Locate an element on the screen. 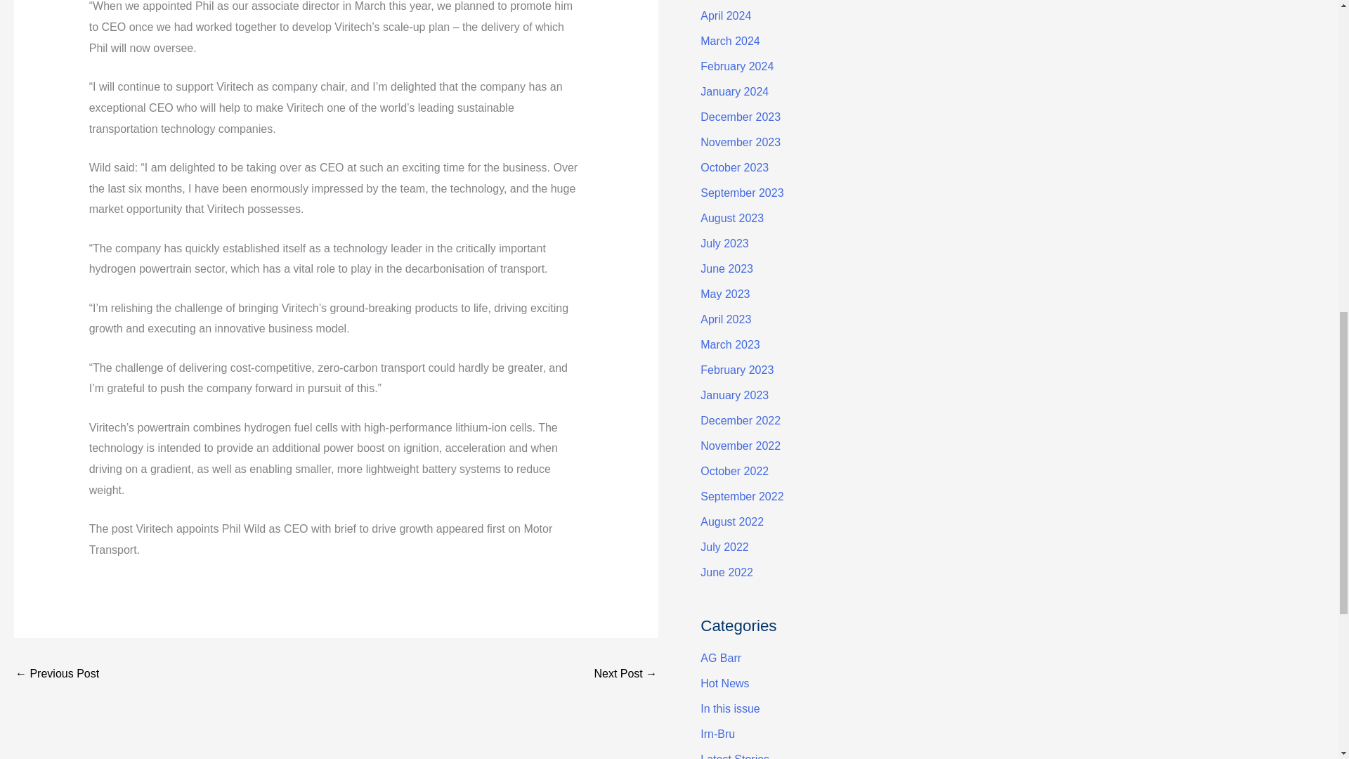 The height and width of the screenshot is (759, 1349). DAF Keen On Zero Emissions Programme is located at coordinates (625, 675).